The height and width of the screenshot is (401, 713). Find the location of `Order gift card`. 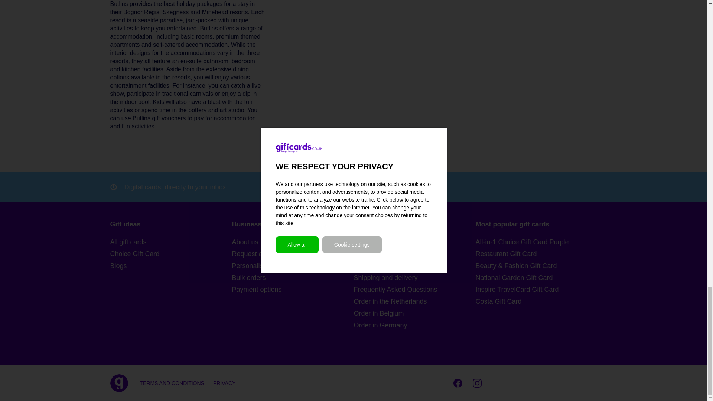

Order gift card is located at coordinates (414, 254).